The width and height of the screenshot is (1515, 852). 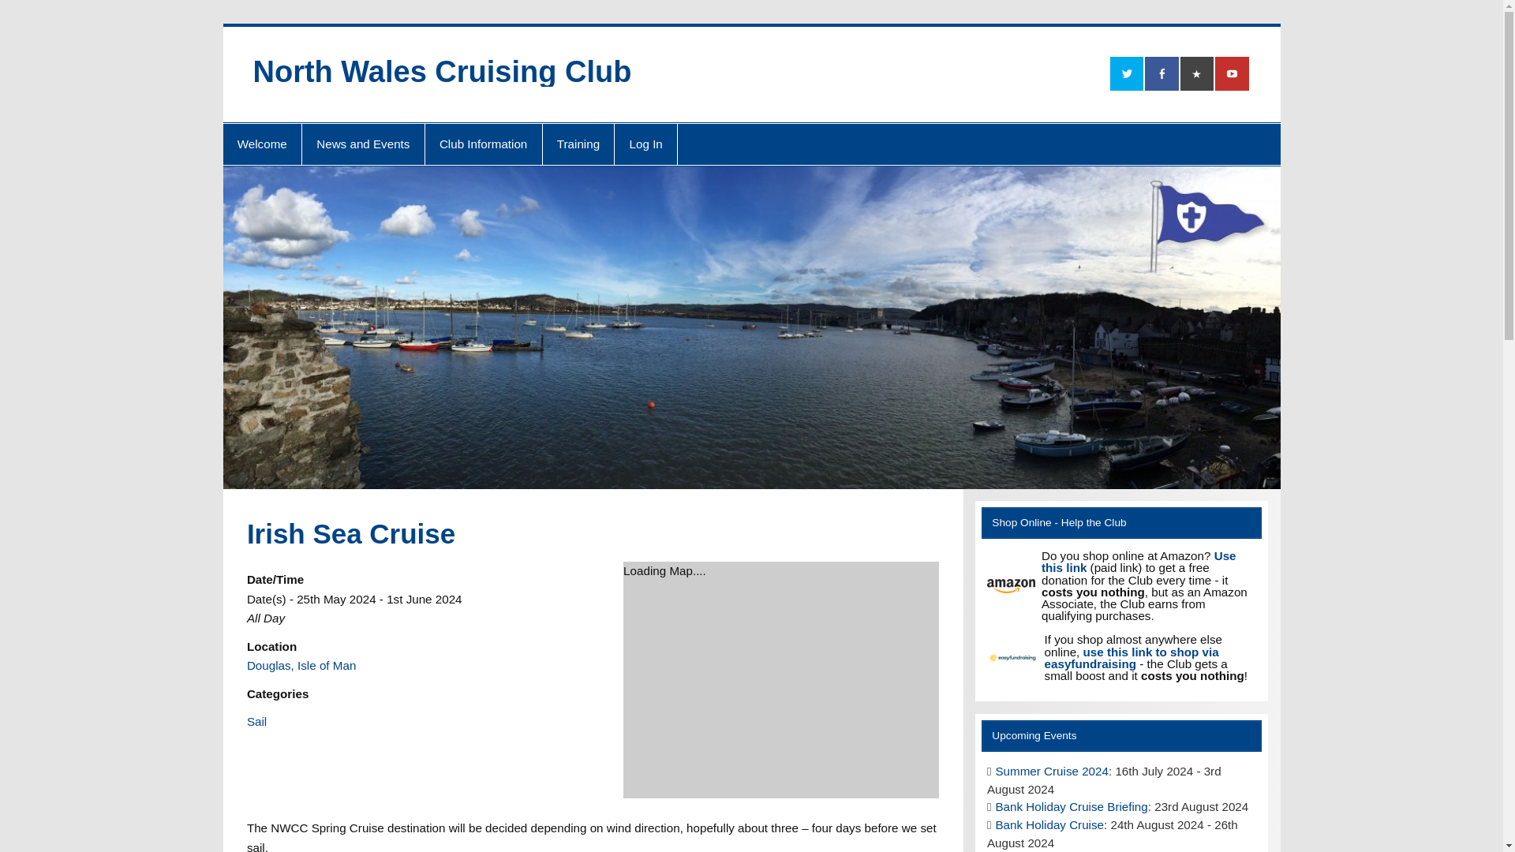 What do you see at coordinates (256, 721) in the screenshot?
I see `Sail` at bounding box center [256, 721].